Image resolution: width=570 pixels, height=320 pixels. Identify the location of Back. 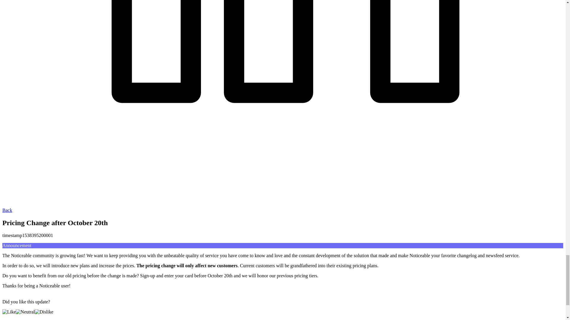
(7, 210).